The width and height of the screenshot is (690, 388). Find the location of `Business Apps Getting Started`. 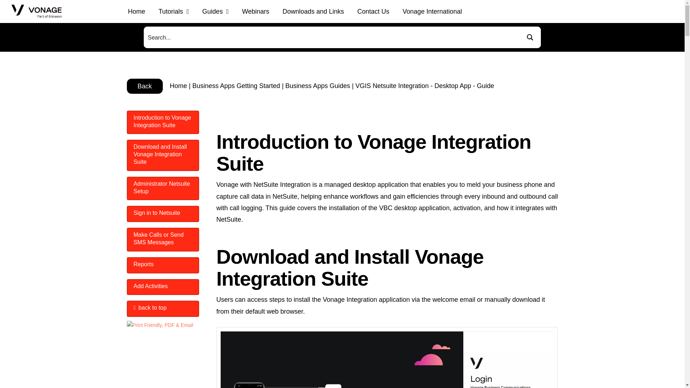

Business Apps Getting Started is located at coordinates (236, 86).